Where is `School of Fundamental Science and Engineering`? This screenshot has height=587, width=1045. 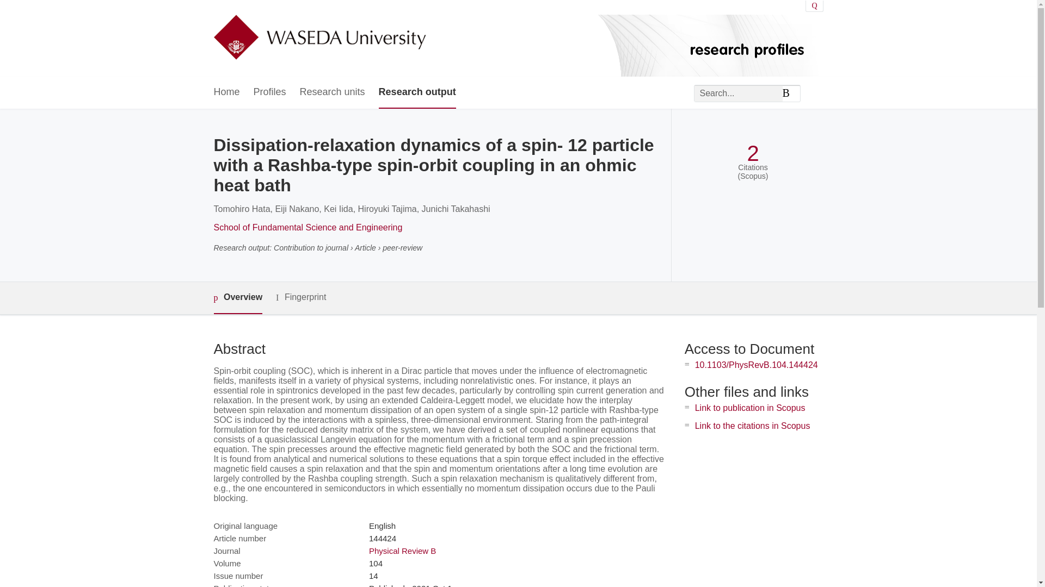 School of Fundamental Science and Engineering is located at coordinates (308, 227).